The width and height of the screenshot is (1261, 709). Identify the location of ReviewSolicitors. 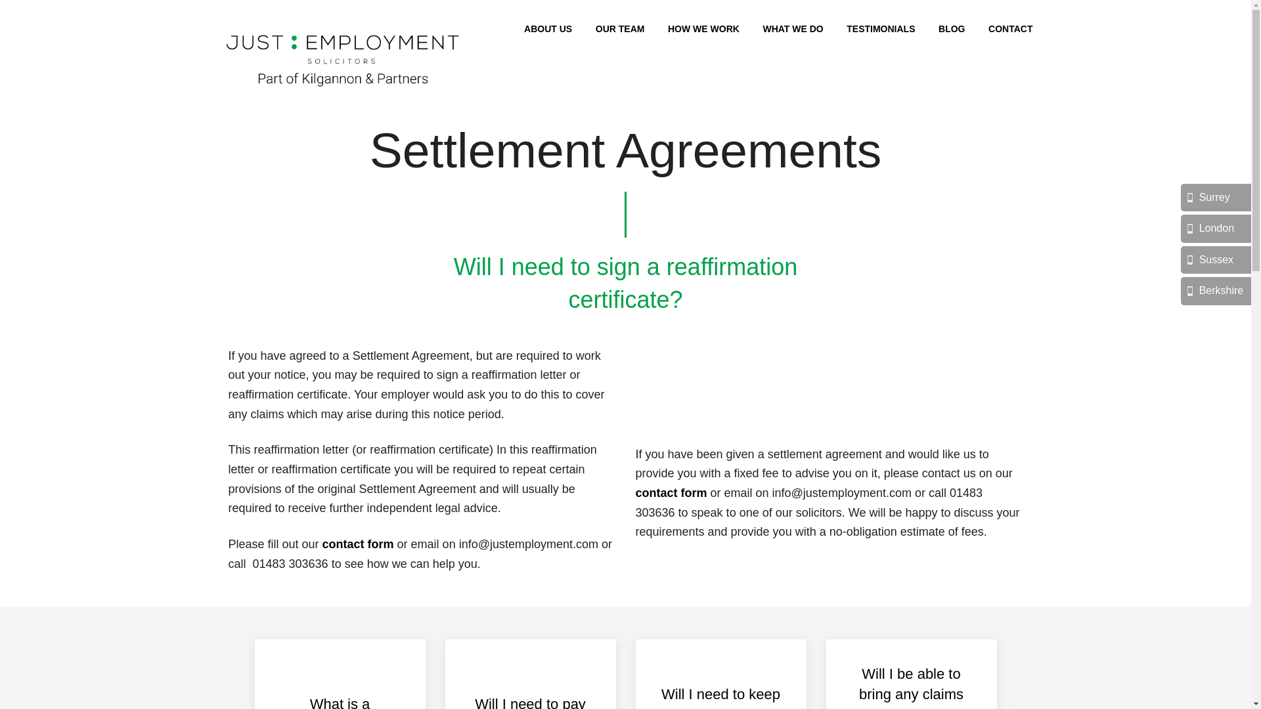
(766, 396).